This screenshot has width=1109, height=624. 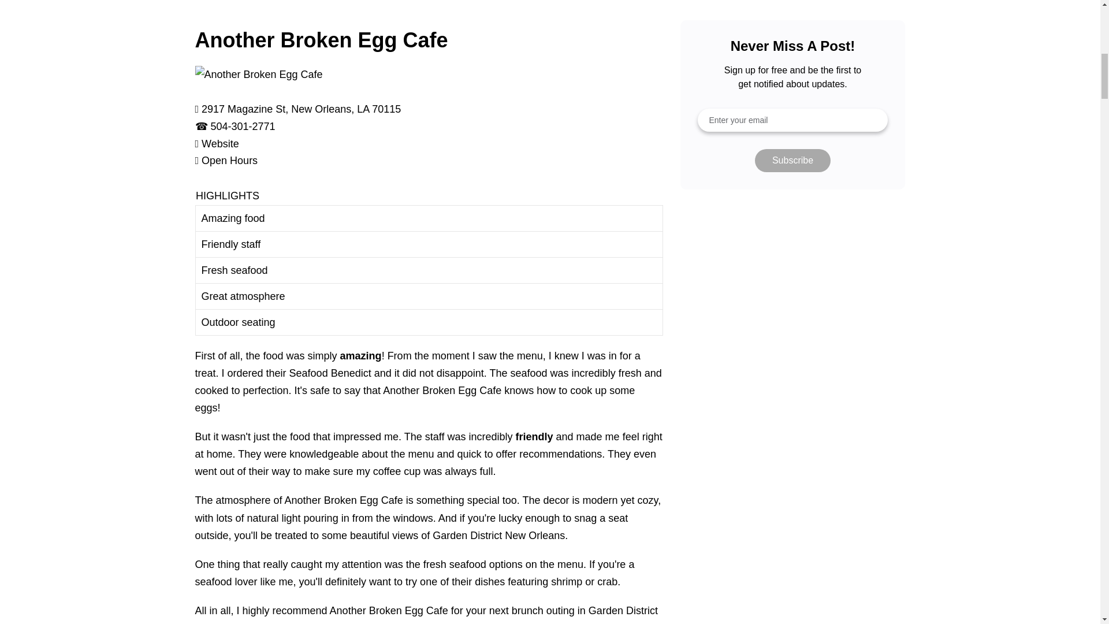 I want to click on 504-301-2771, so click(x=243, y=126).